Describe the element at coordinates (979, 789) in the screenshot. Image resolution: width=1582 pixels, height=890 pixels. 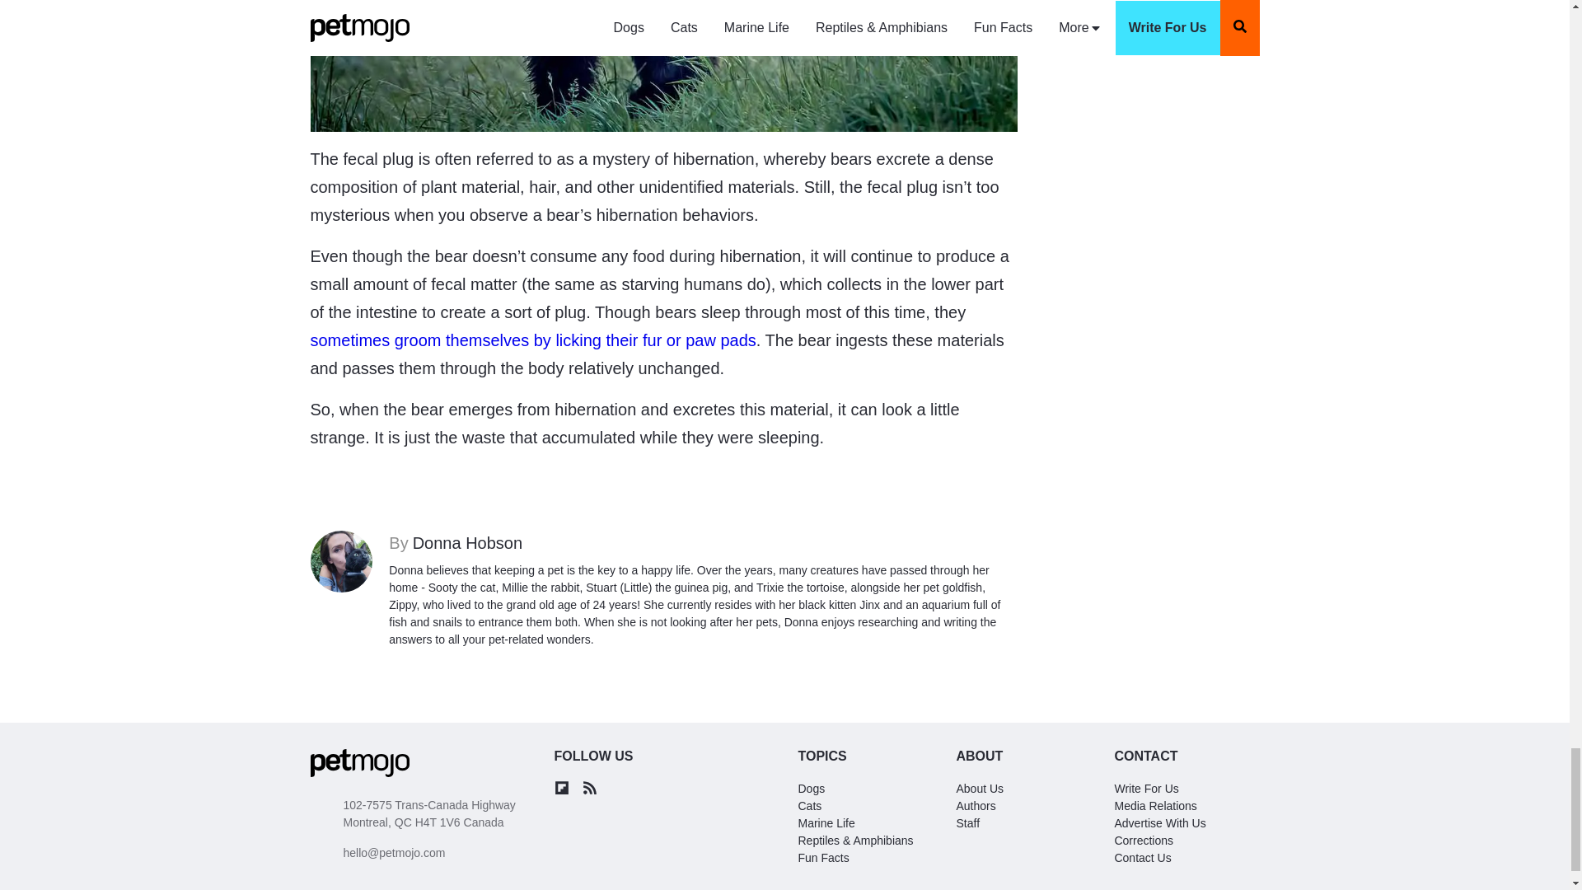
I see `About Us` at that location.